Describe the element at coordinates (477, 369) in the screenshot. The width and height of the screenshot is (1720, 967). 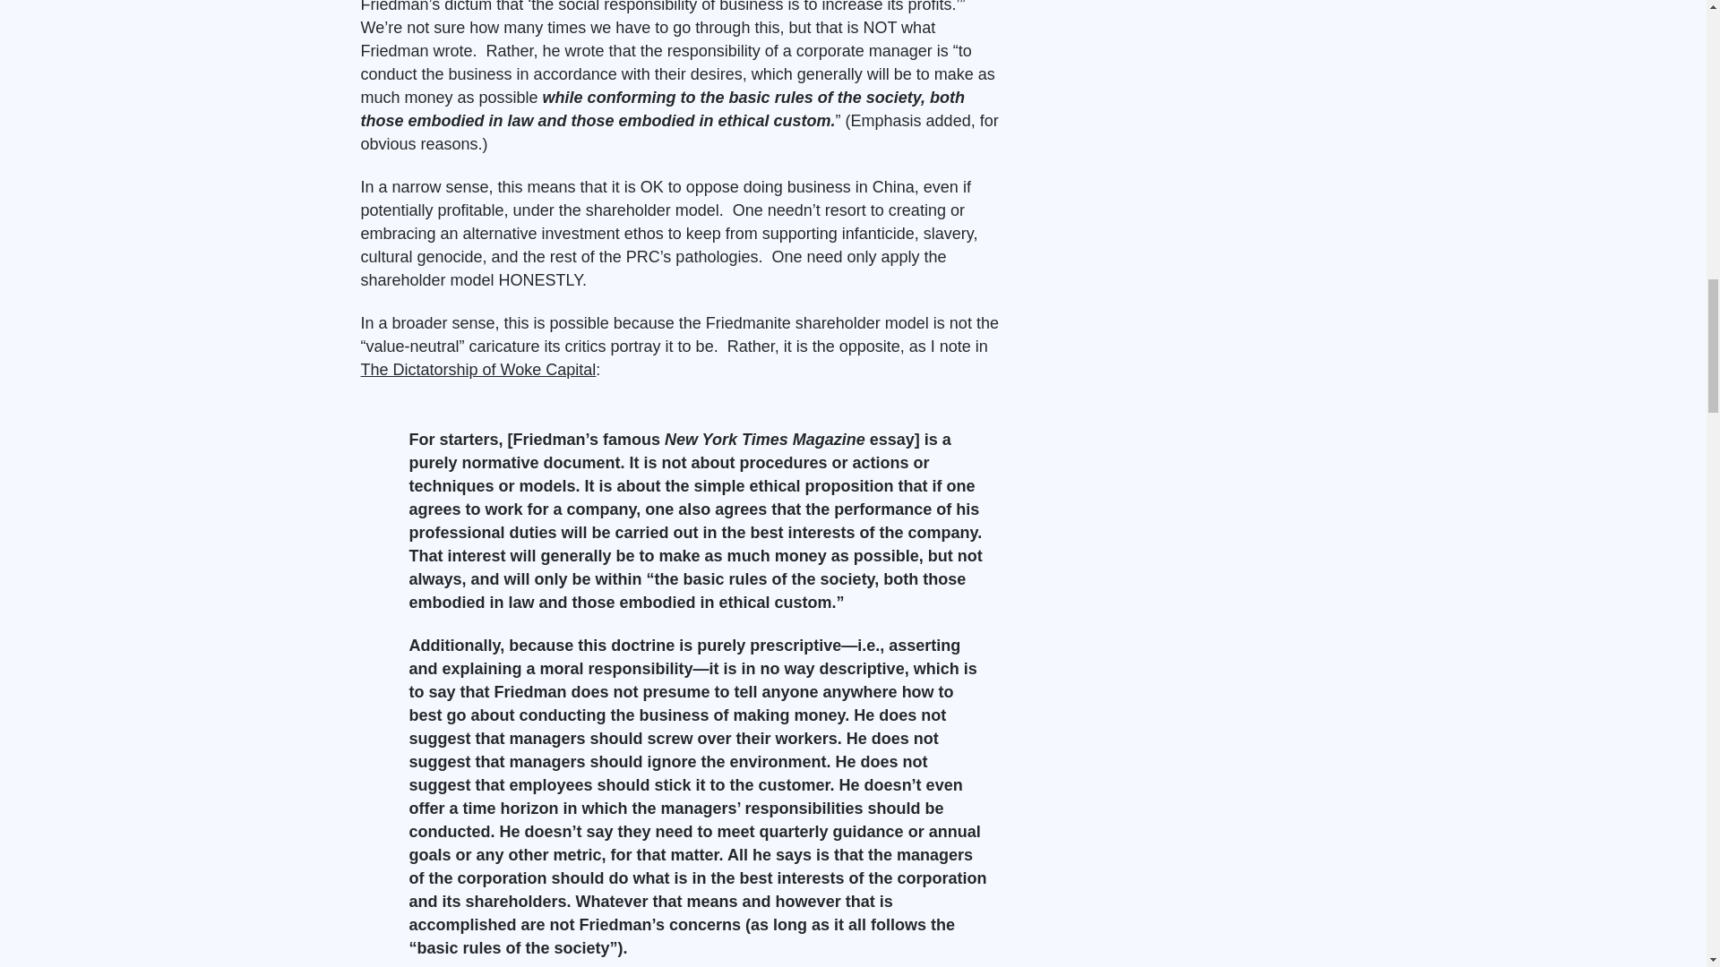
I see `The Dictatorship of Woke Capital` at that location.